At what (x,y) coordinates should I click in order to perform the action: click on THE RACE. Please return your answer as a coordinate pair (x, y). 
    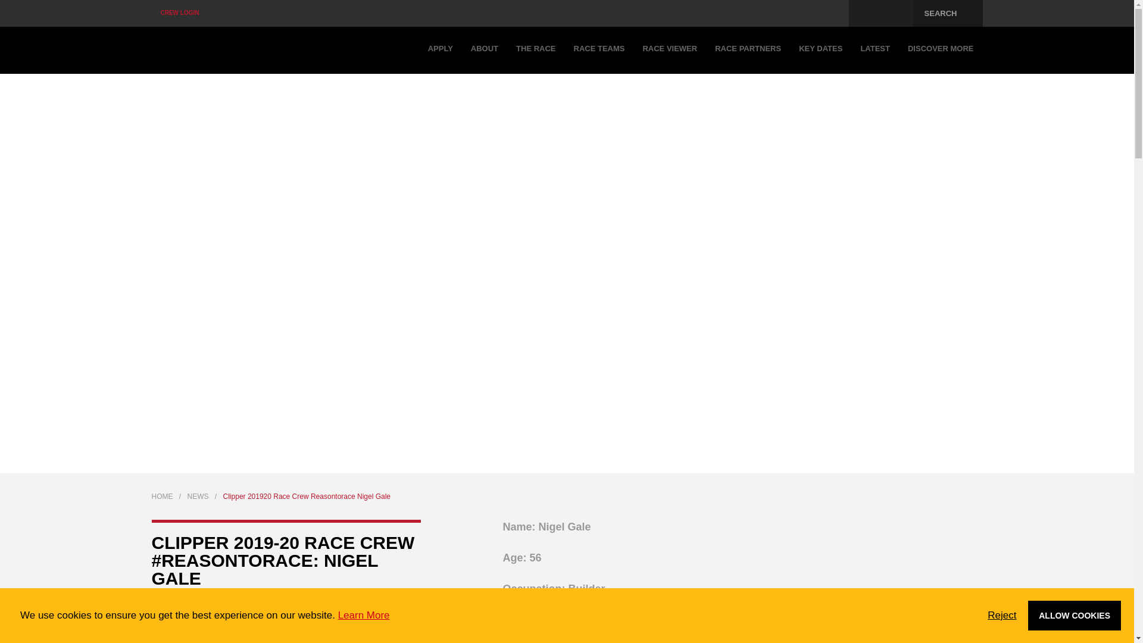
    Looking at the image, I should click on (536, 50).